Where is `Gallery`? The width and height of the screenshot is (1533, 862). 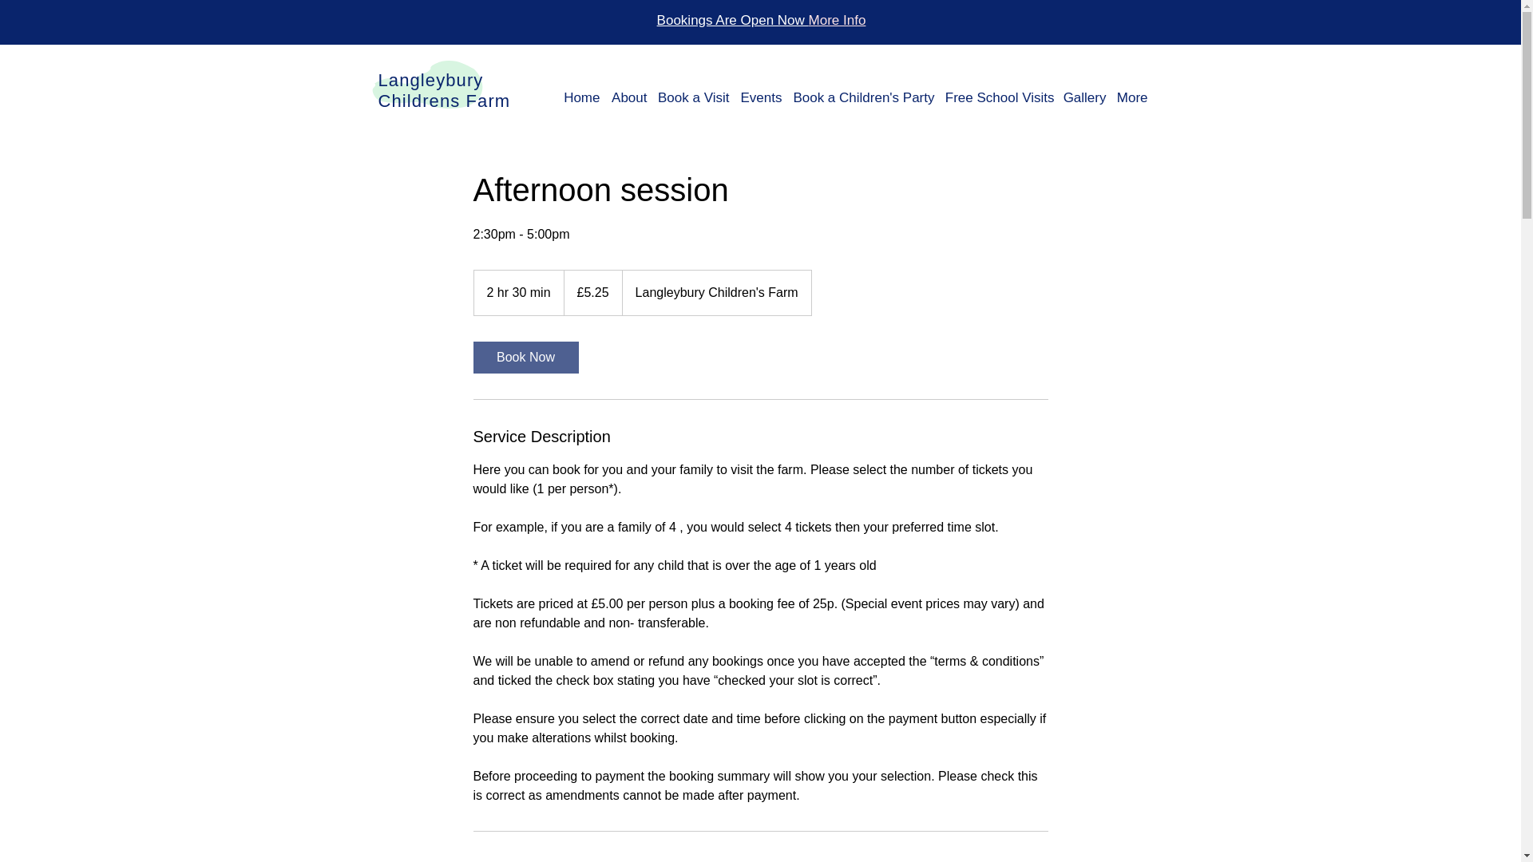 Gallery is located at coordinates (1083, 97).